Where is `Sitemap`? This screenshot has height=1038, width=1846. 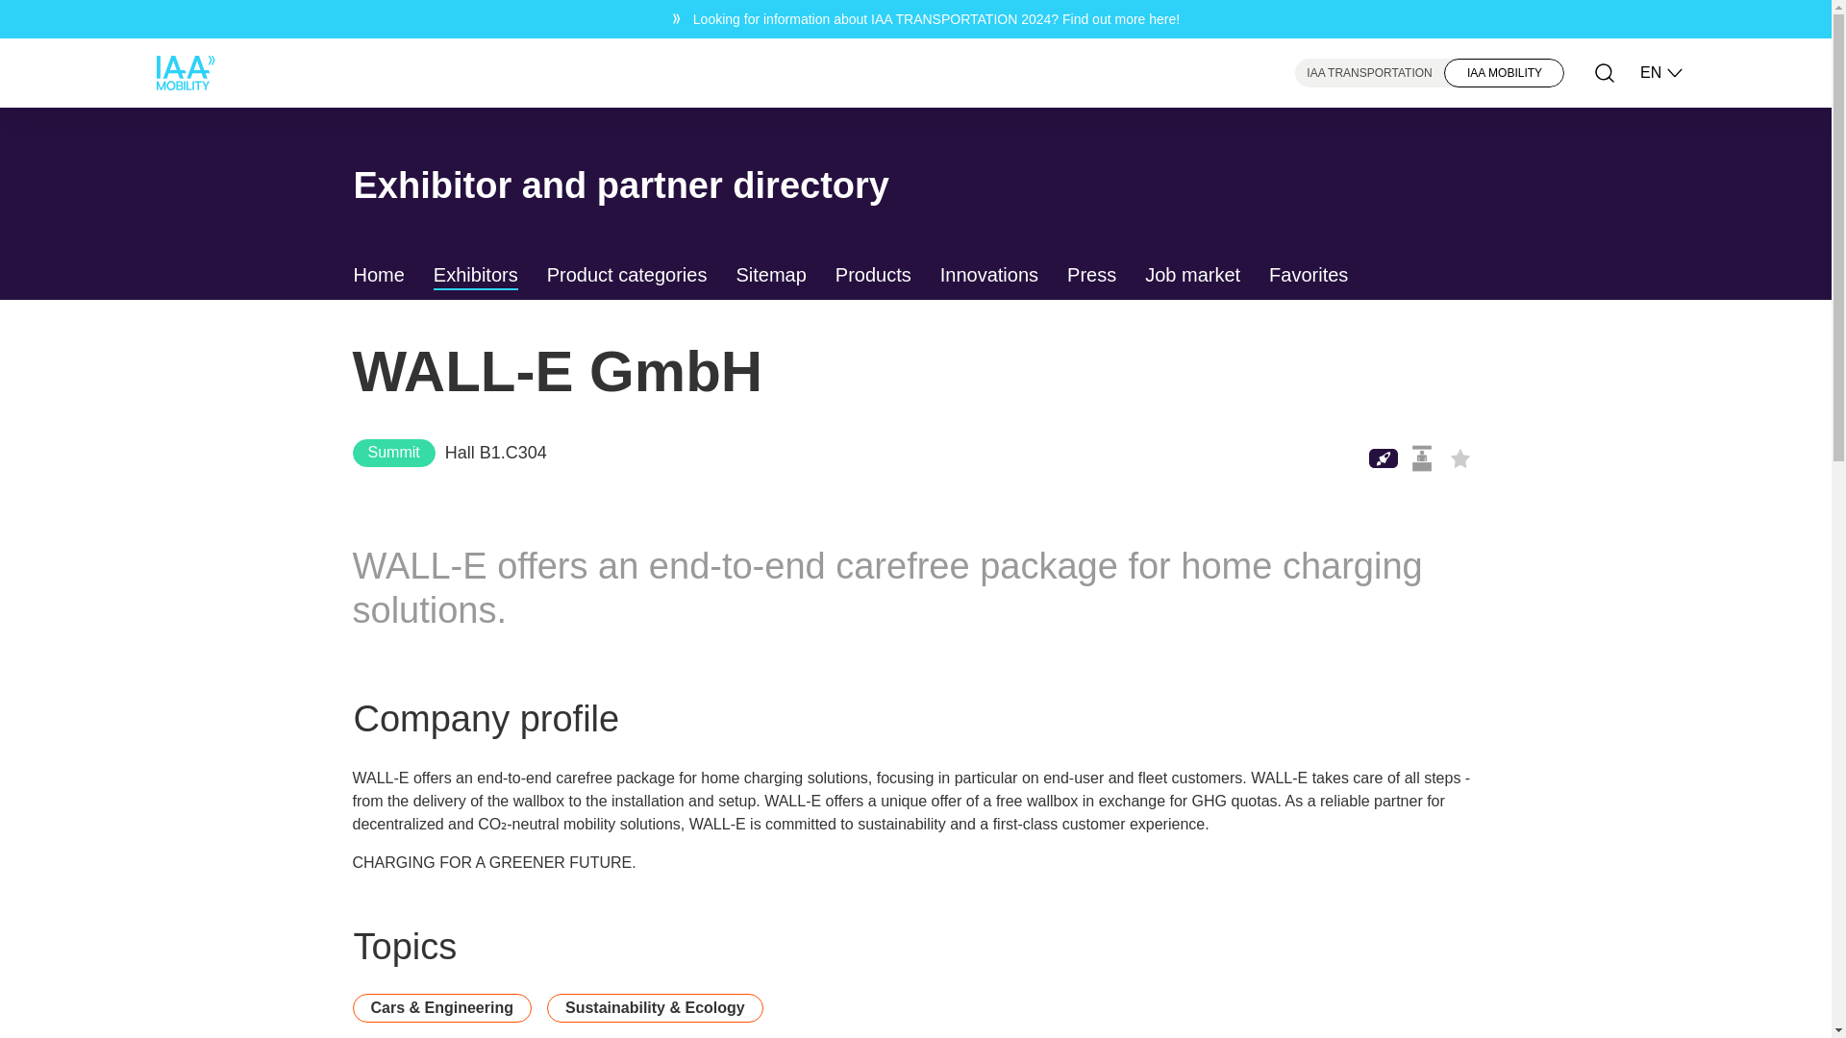
Sitemap is located at coordinates (769, 276).